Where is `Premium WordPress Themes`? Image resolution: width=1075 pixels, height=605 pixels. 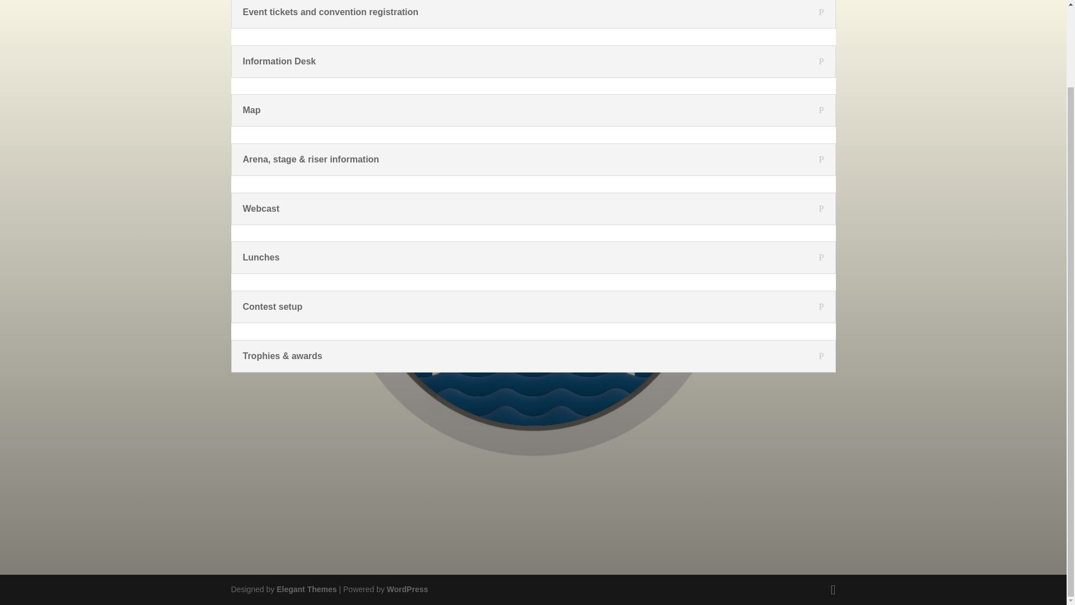
Premium WordPress Themes is located at coordinates (306, 589).